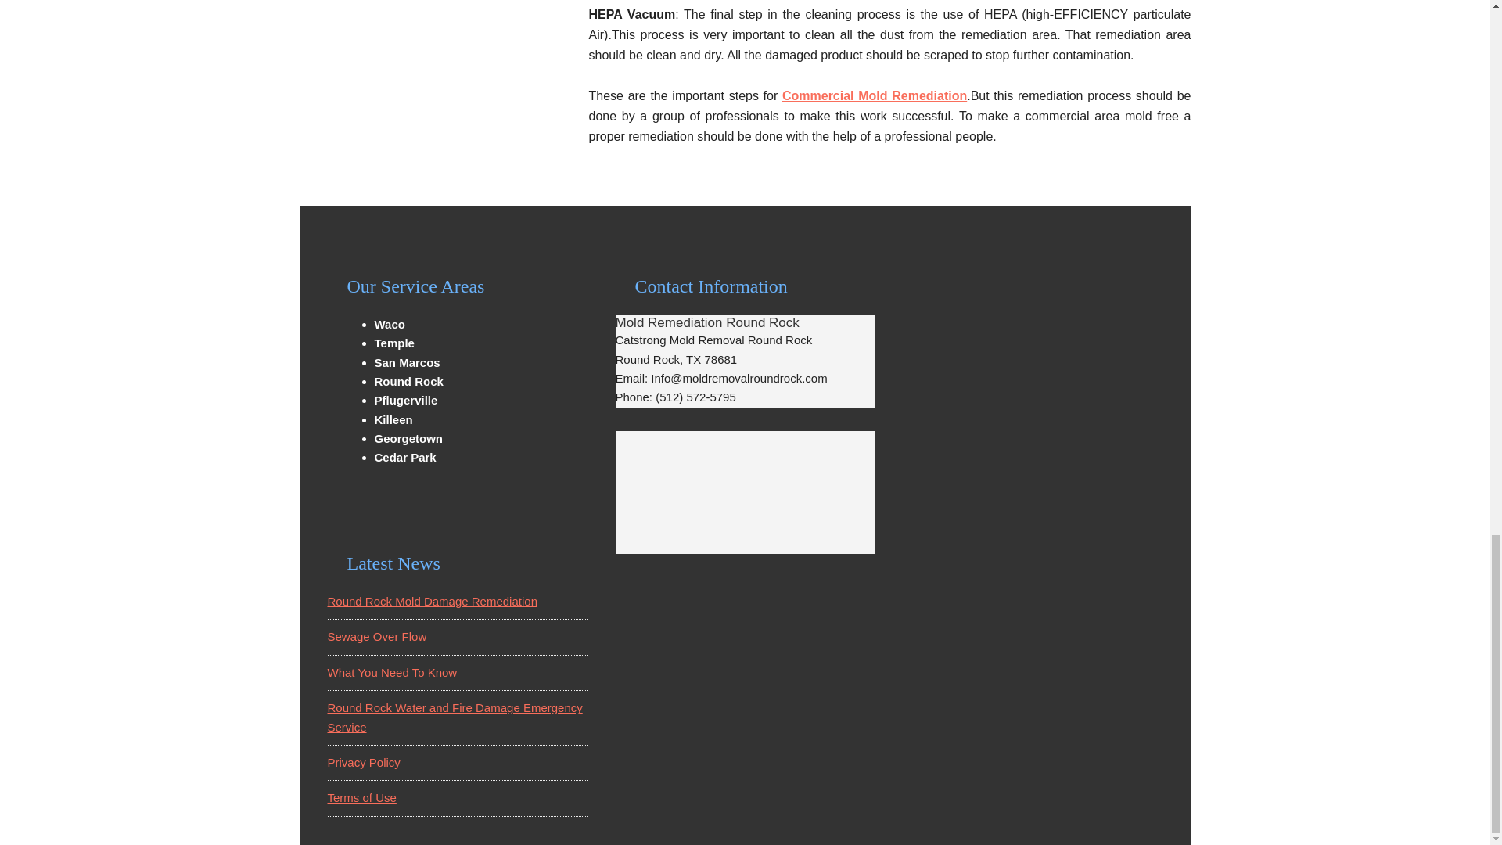 The image size is (1502, 845). Describe the element at coordinates (455, 717) in the screenshot. I see `Round Rock Water and Fire Damage Emergency Service` at that location.